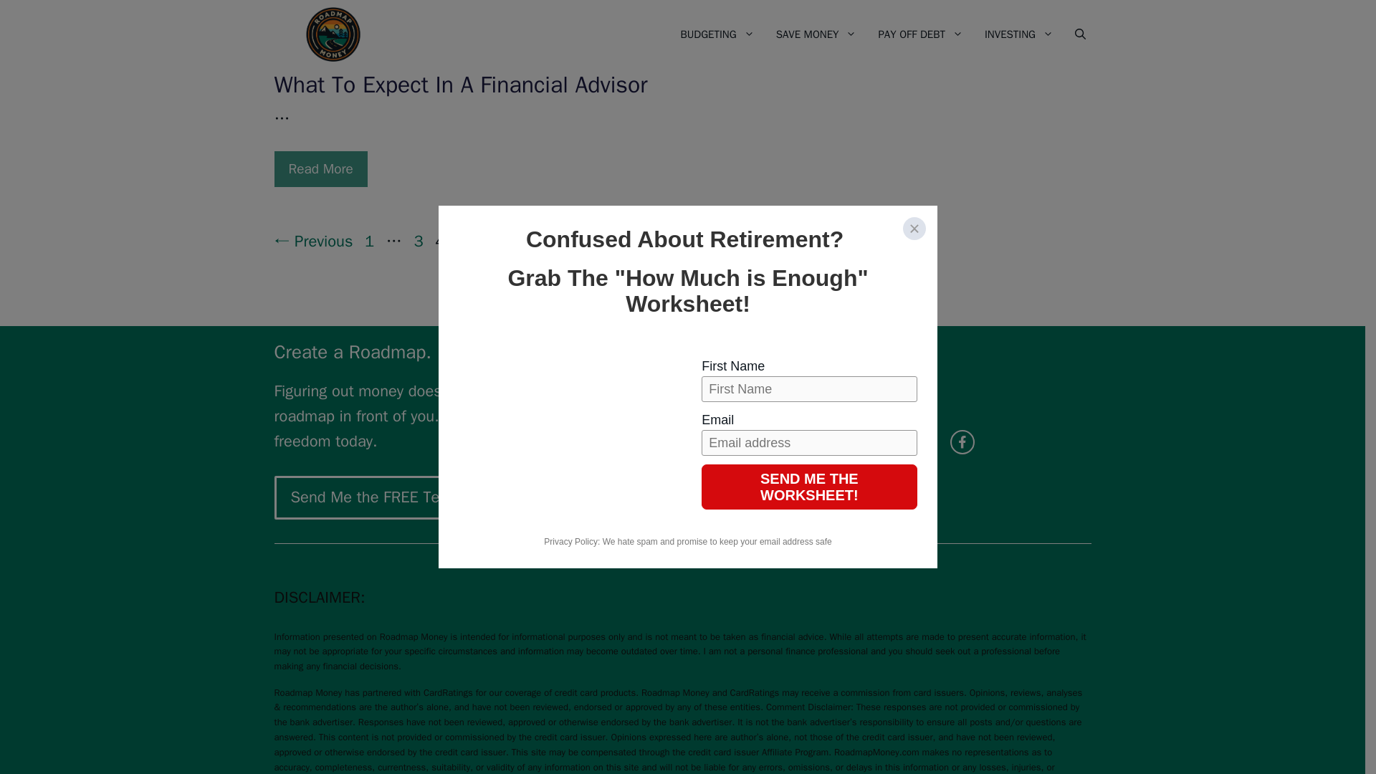 The width and height of the screenshot is (1376, 774). I want to click on Send Me the FREE Template!, so click(391, 497).